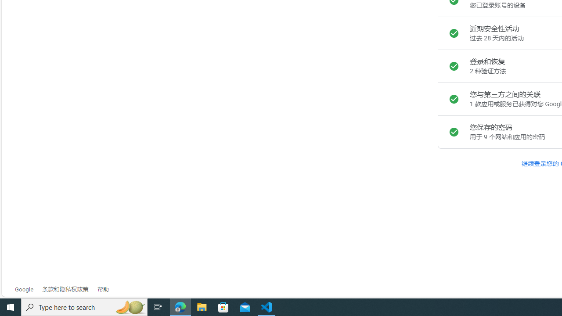 The width and height of the screenshot is (562, 316). What do you see at coordinates (158, 307) in the screenshot?
I see `Task View` at bounding box center [158, 307].